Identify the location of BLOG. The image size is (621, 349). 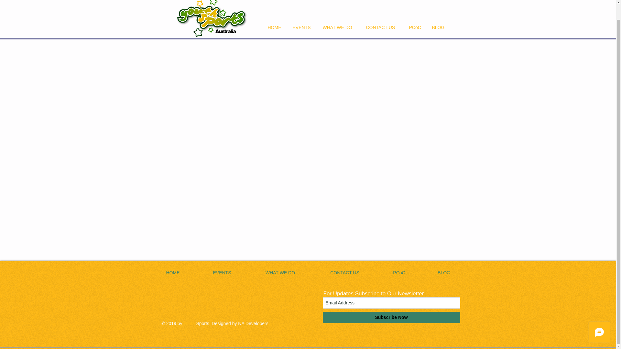
(443, 273).